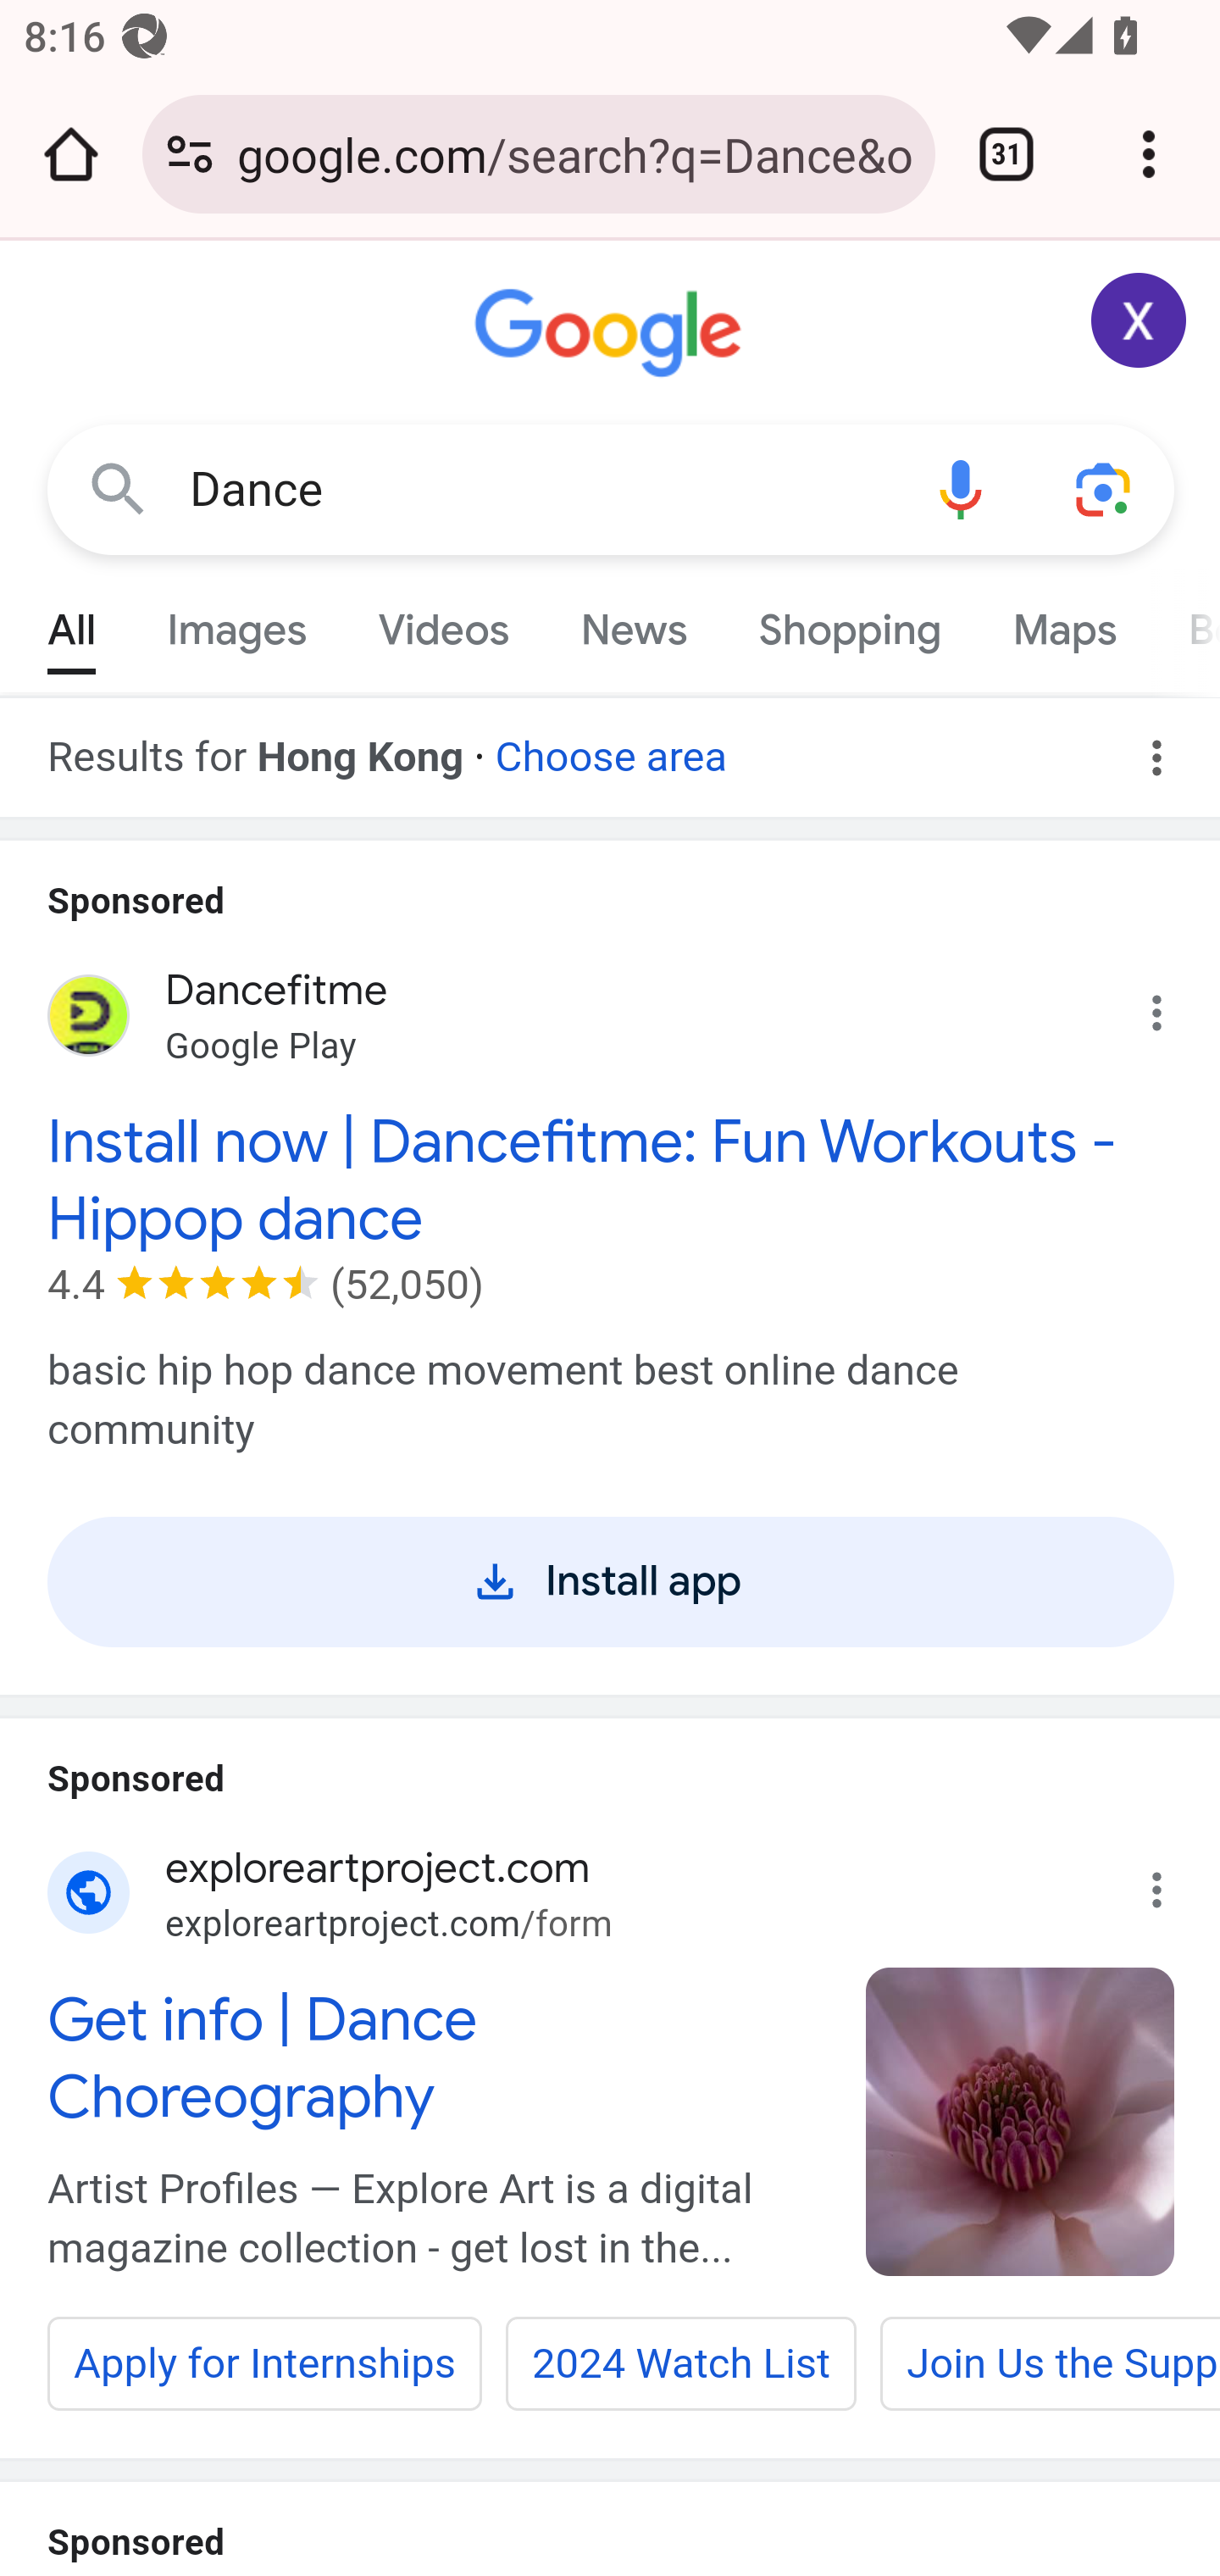 Image resolution: width=1220 pixels, height=2576 pixels. Describe the element at coordinates (237, 622) in the screenshot. I see `Images` at that location.